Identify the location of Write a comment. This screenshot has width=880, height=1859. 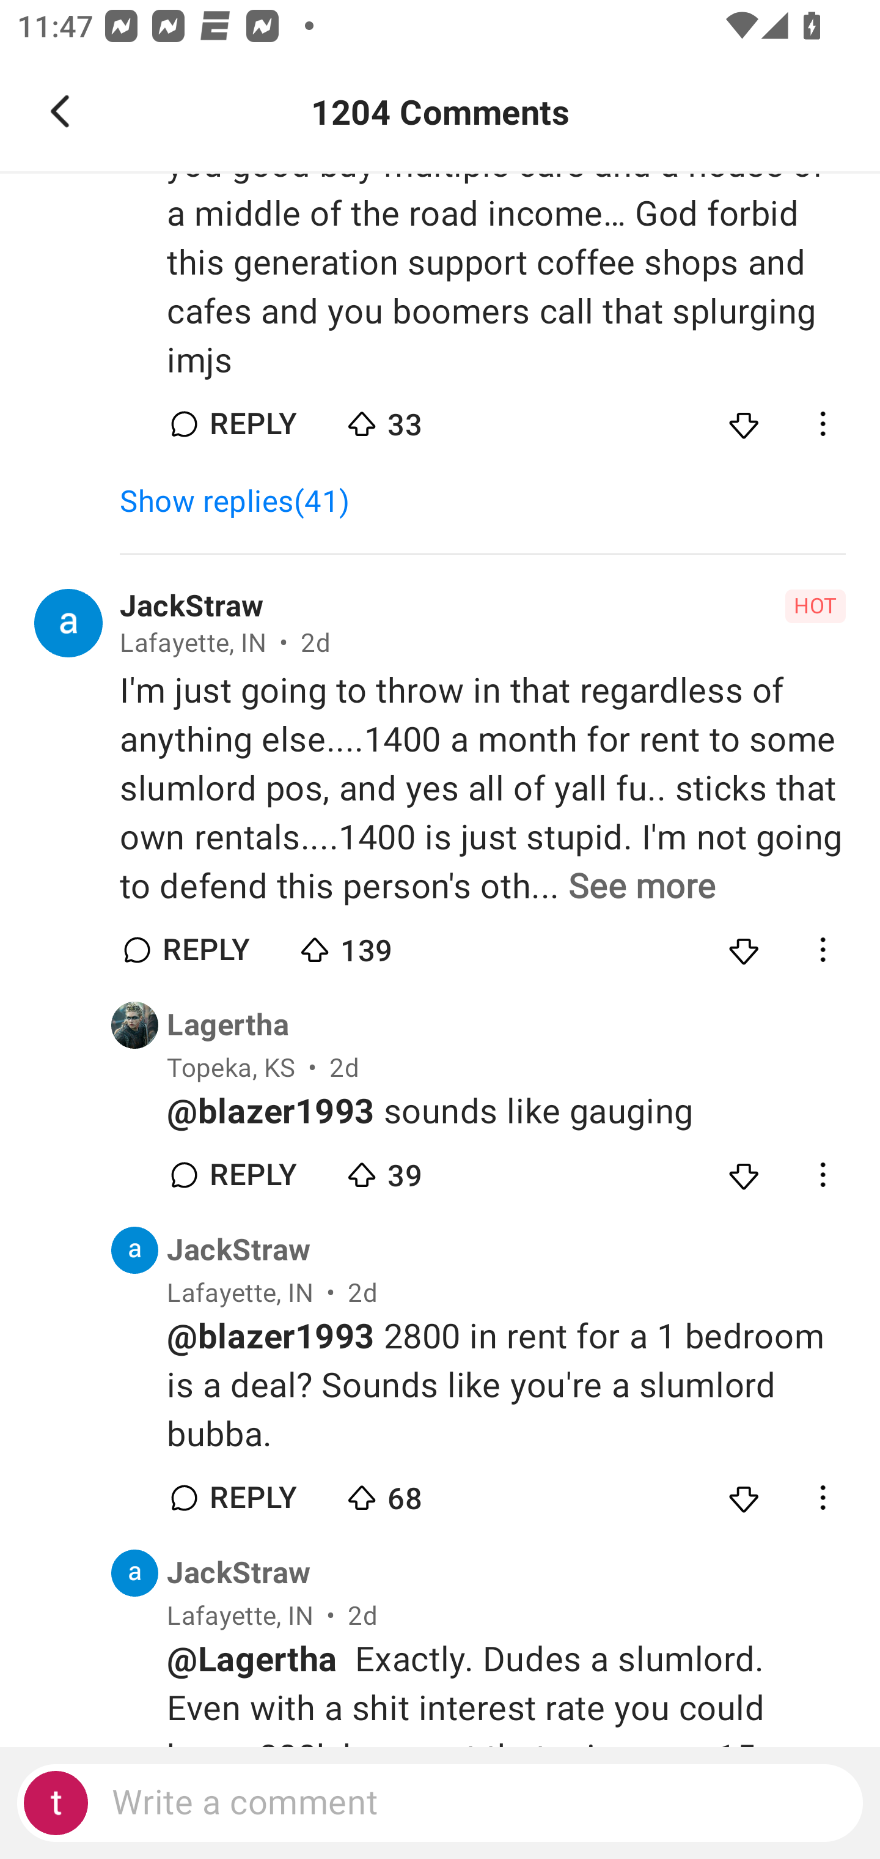
(440, 1803).